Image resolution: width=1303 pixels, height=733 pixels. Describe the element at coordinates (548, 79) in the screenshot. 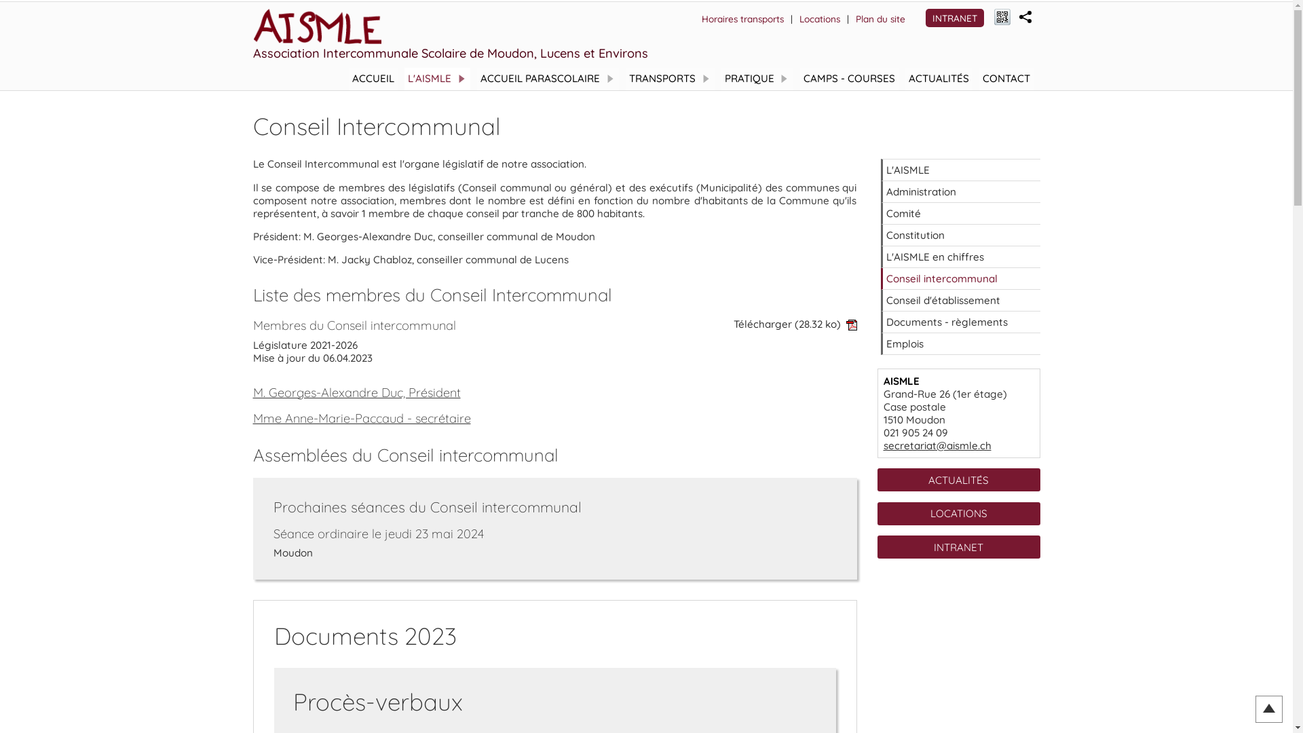

I see `ACCUEIL PARASCOLAIRE` at that location.